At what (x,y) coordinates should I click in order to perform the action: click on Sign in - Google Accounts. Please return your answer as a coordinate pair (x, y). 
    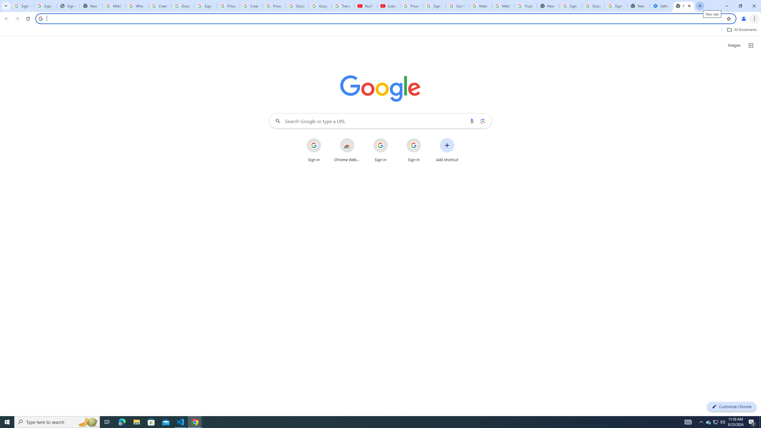
    Looking at the image, I should click on (45, 6).